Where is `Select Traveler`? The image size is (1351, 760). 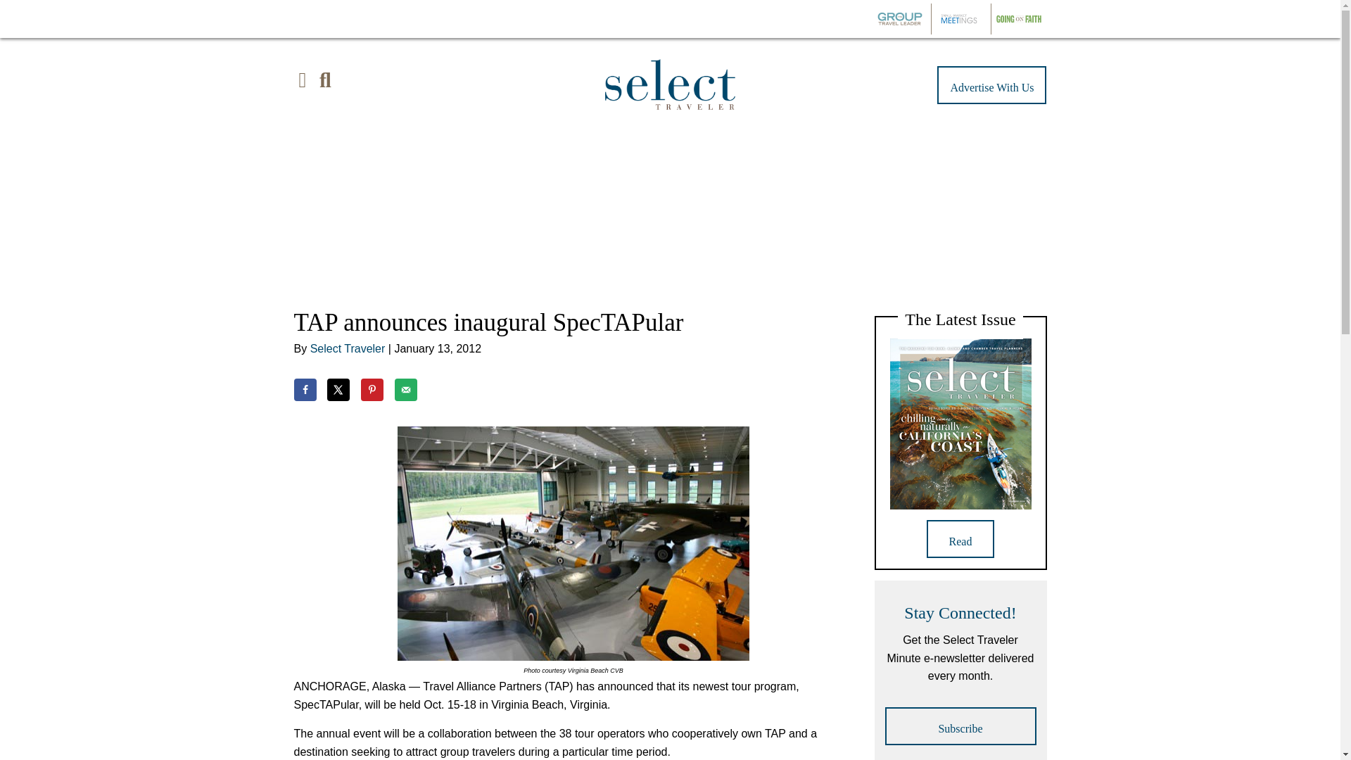 Select Traveler is located at coordinates (348, 349).